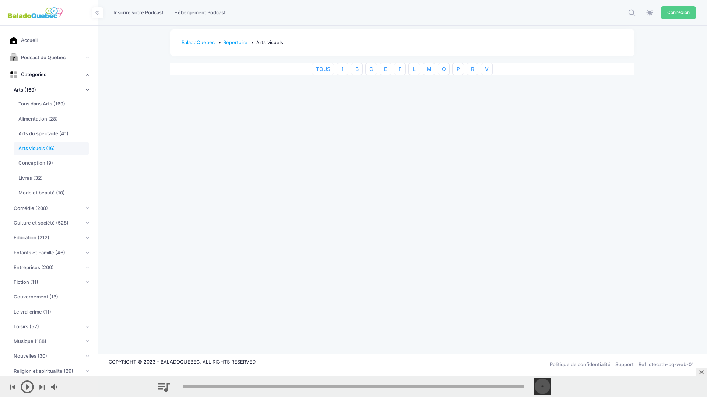  Describe the element at coordinates (54, 119) in the screenshot. I see `Alimentation (28)` at that location.